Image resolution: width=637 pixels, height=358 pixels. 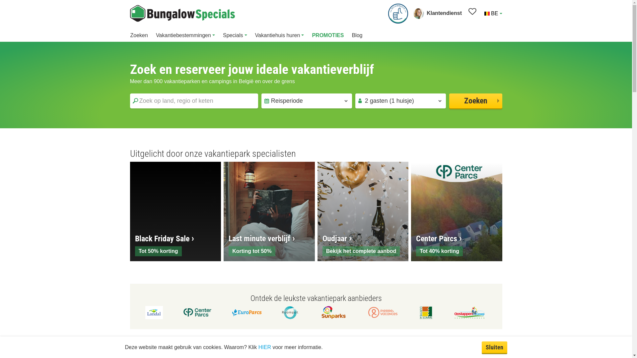 What do you see at coordinates (280, 36) in the screenshot?
I see `Vakantiehuis huren` at bounding box center [280, 36].